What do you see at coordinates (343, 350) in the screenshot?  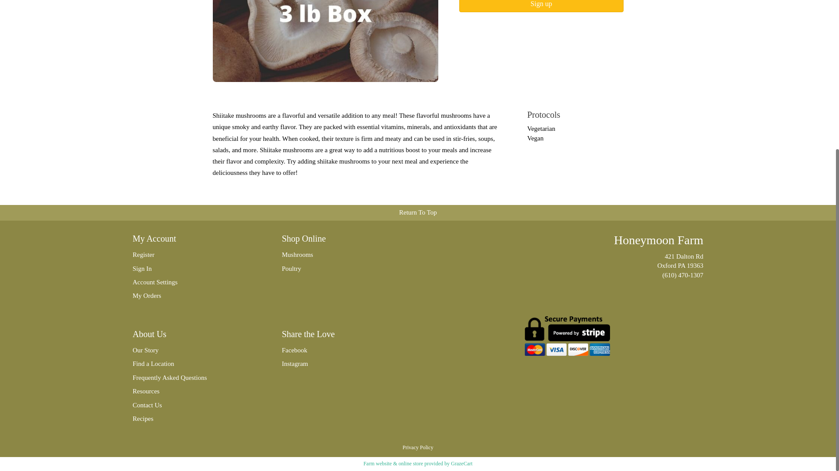 I see `Facebook` at bounding box center [343, 350].